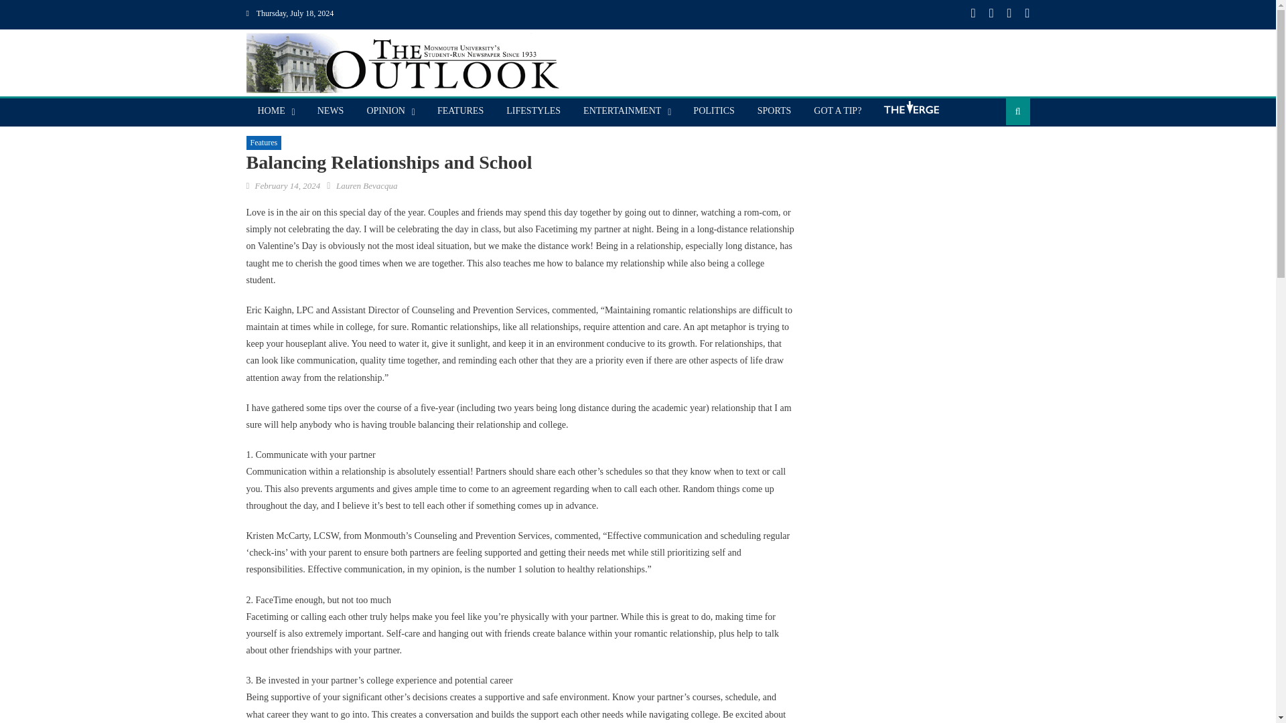 Image resolution: width=1286 pixels, height=723 pixels. Describe the element at coordinates (622, 110) in the screenshot. I see `ENTERTAINMENT` at that location.